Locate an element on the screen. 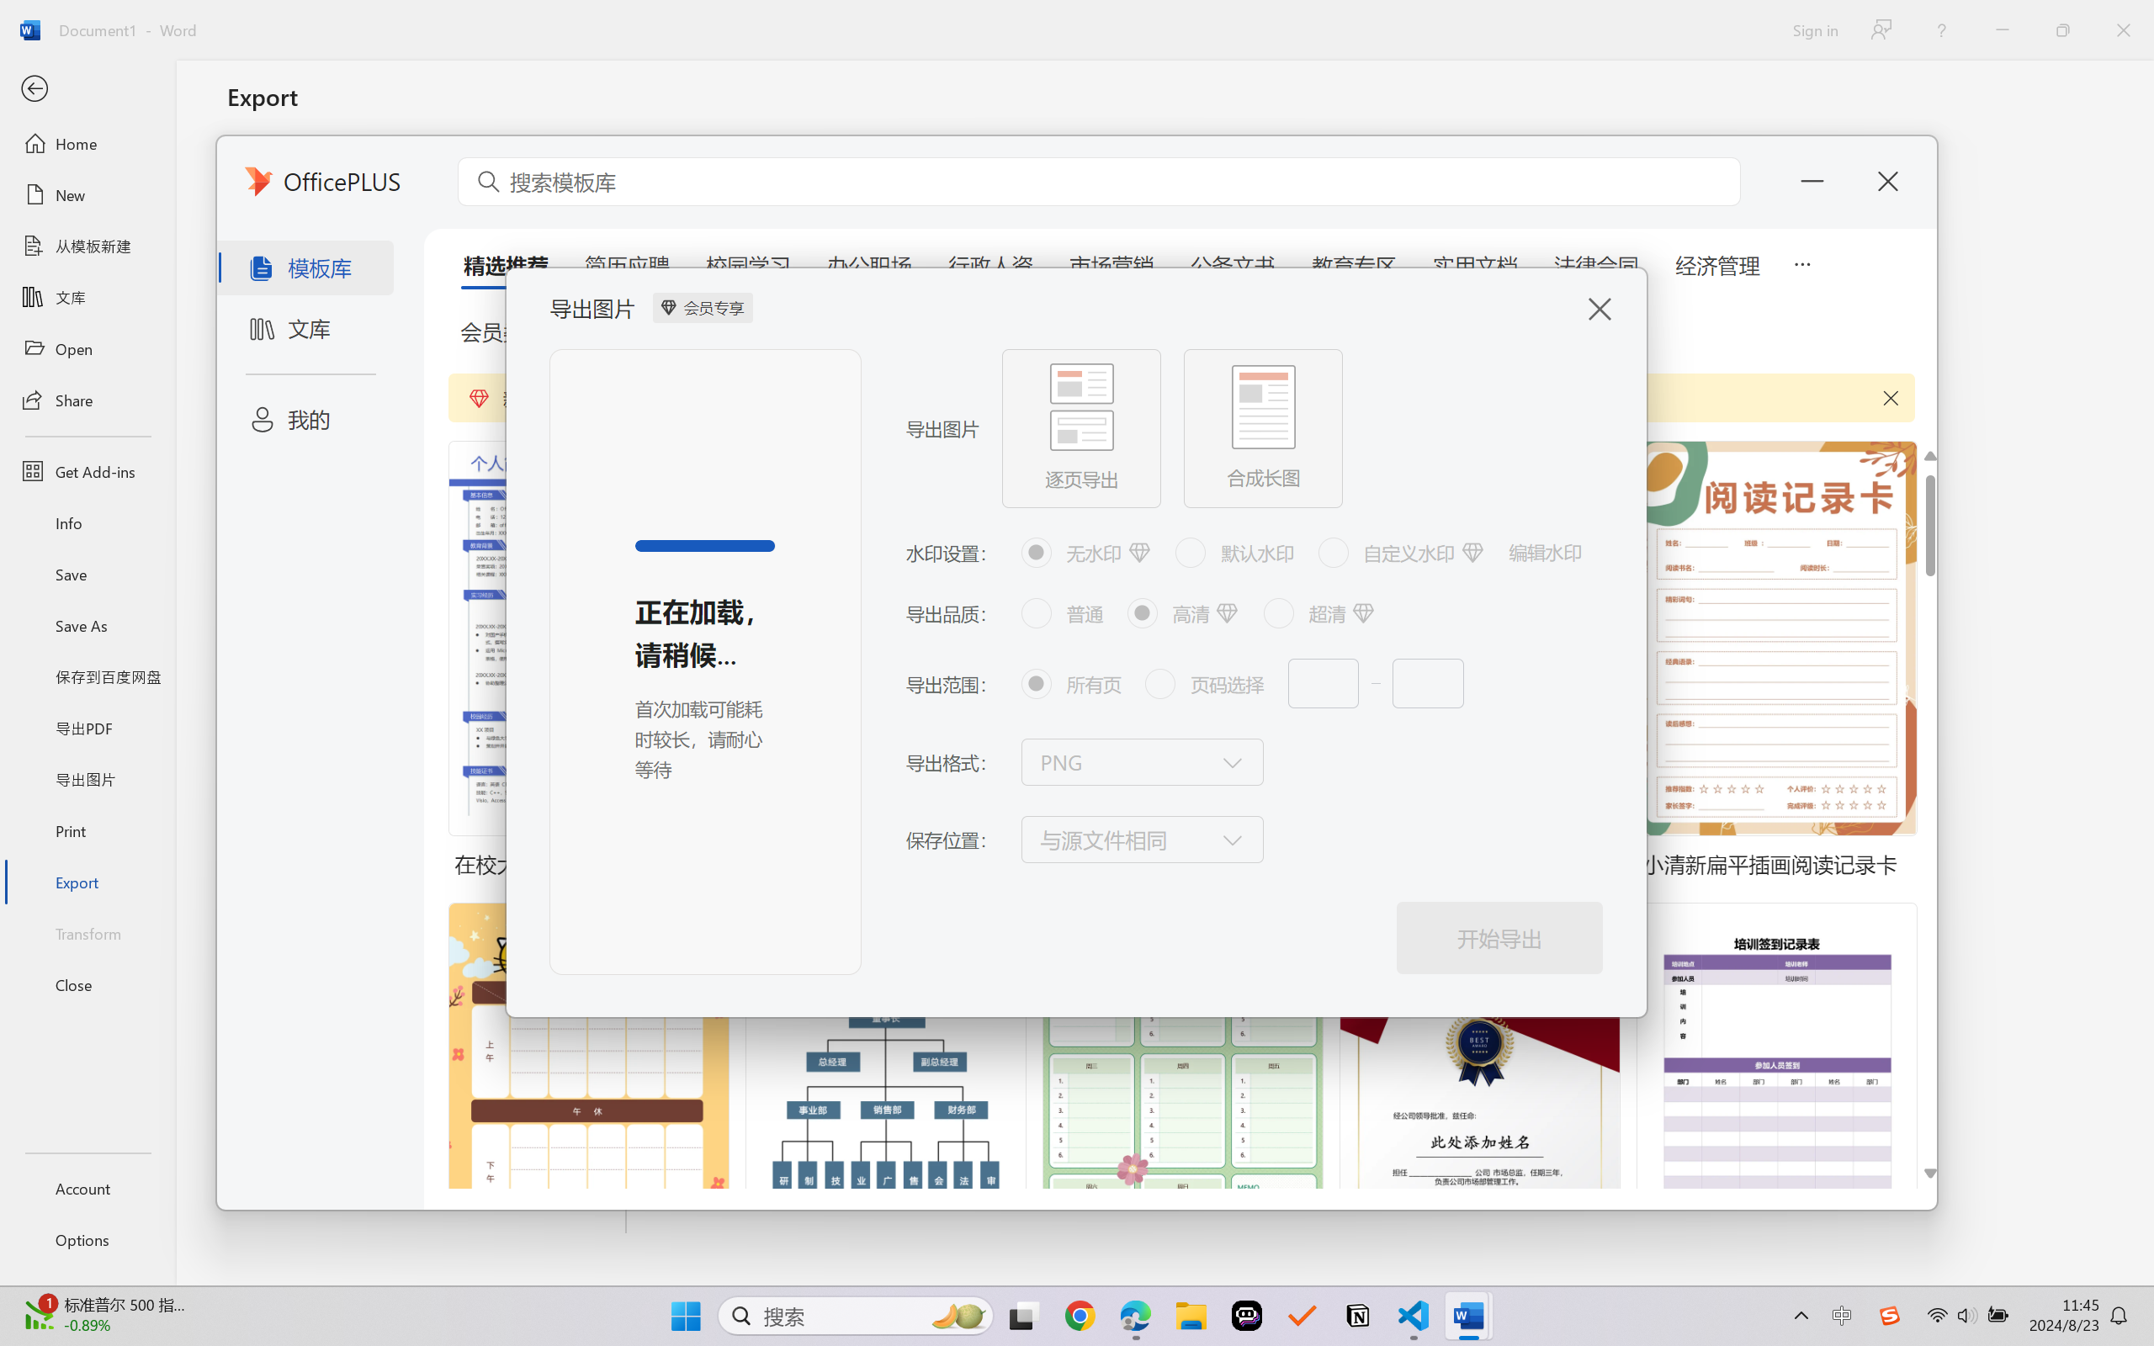 The height and width of the screenshot is (1346, 2154). Who is my administrator? - Google Account Help is located at coordinates (545, 19).